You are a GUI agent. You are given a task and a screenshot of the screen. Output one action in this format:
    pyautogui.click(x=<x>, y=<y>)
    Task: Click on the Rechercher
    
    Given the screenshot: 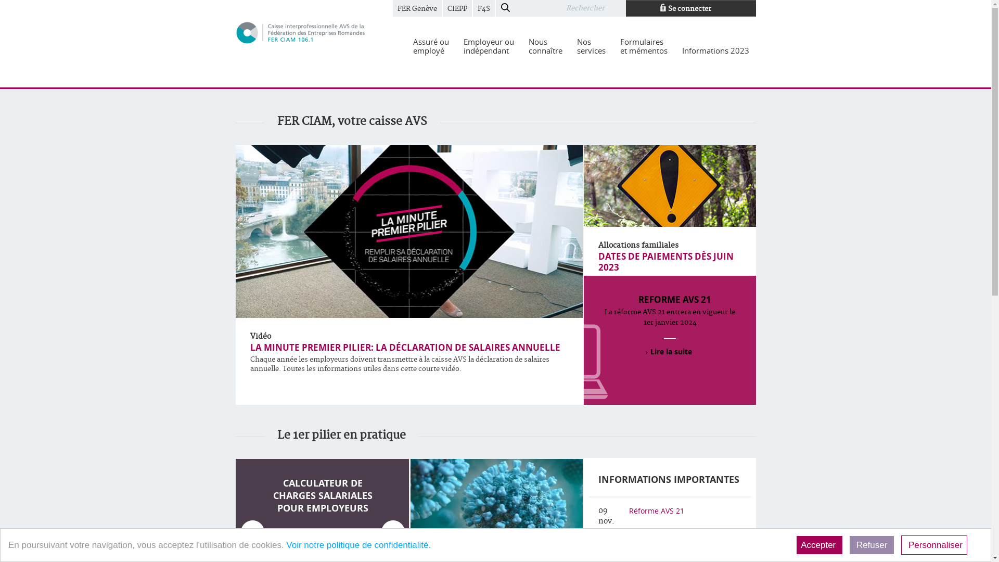 What is the action you would take?
    pyautogui.click(x=594, y=8)
    